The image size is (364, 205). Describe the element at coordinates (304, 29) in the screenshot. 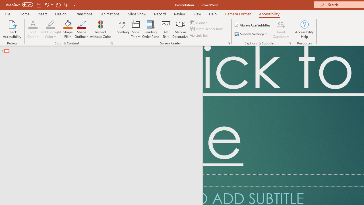

I see `Accessibility Help` at that location.